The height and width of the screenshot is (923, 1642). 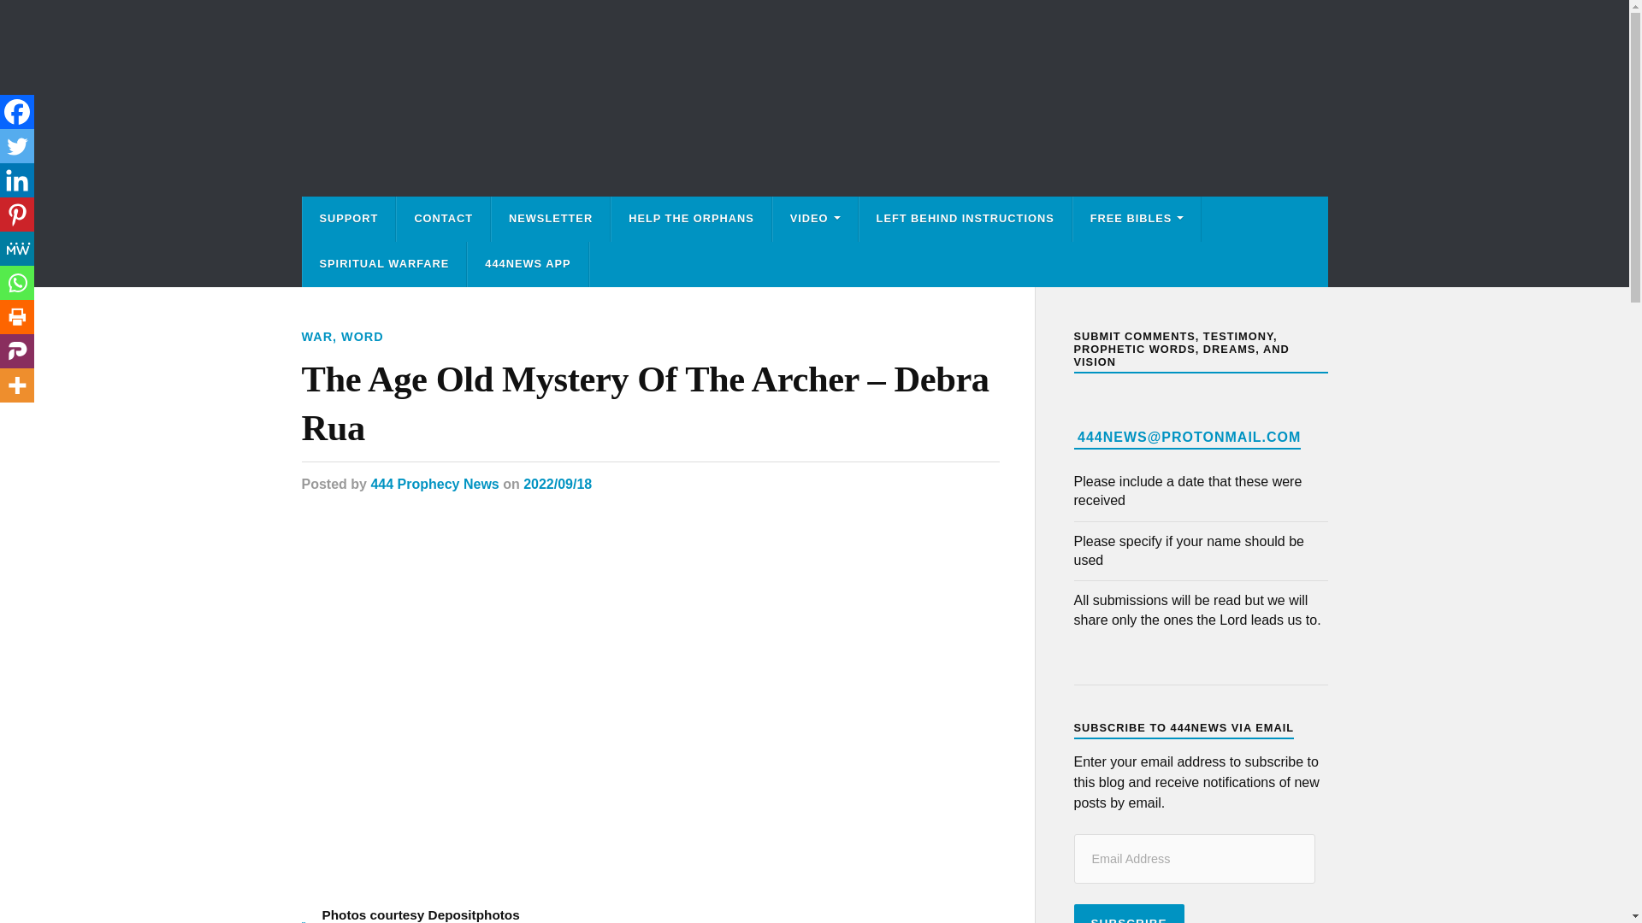 I want to click on MeWe, so click(x=17, y=249).